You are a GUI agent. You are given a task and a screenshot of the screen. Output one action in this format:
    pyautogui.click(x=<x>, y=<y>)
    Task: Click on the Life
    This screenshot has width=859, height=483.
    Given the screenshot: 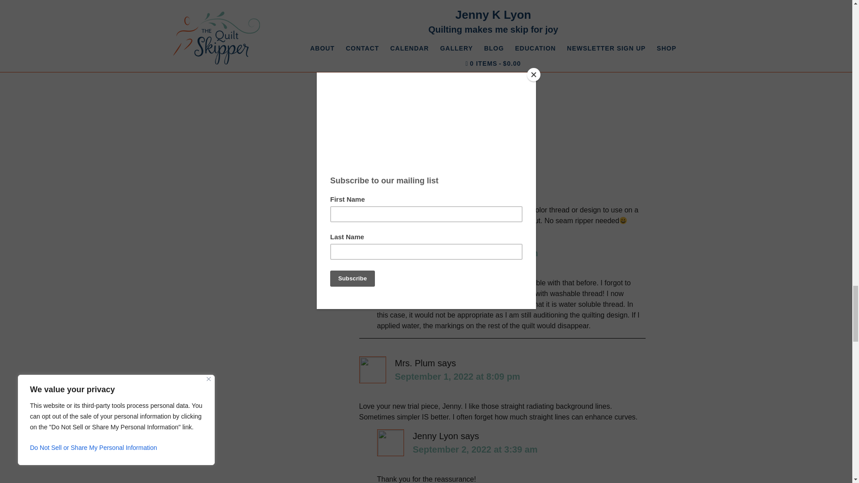 What is the action you would take?
    pyautogui.click(x=412, y=110)
    